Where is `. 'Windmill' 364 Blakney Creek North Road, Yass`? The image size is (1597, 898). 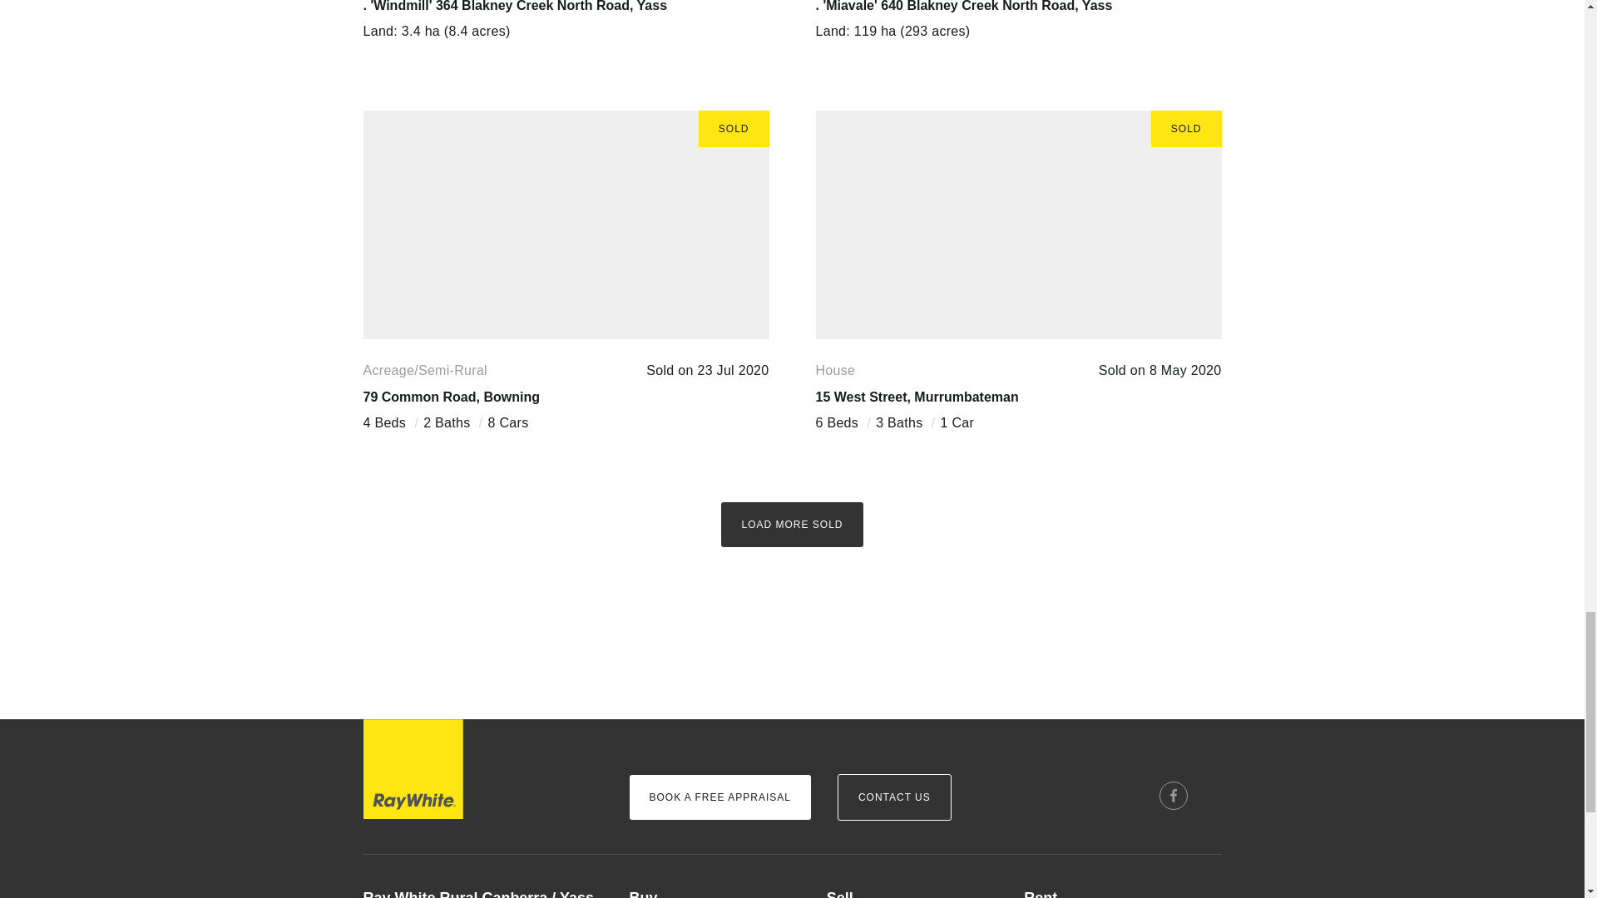
. 'Windmill' 364 Blakney Creek North Road, Yass is located at coordinates (514, 7).